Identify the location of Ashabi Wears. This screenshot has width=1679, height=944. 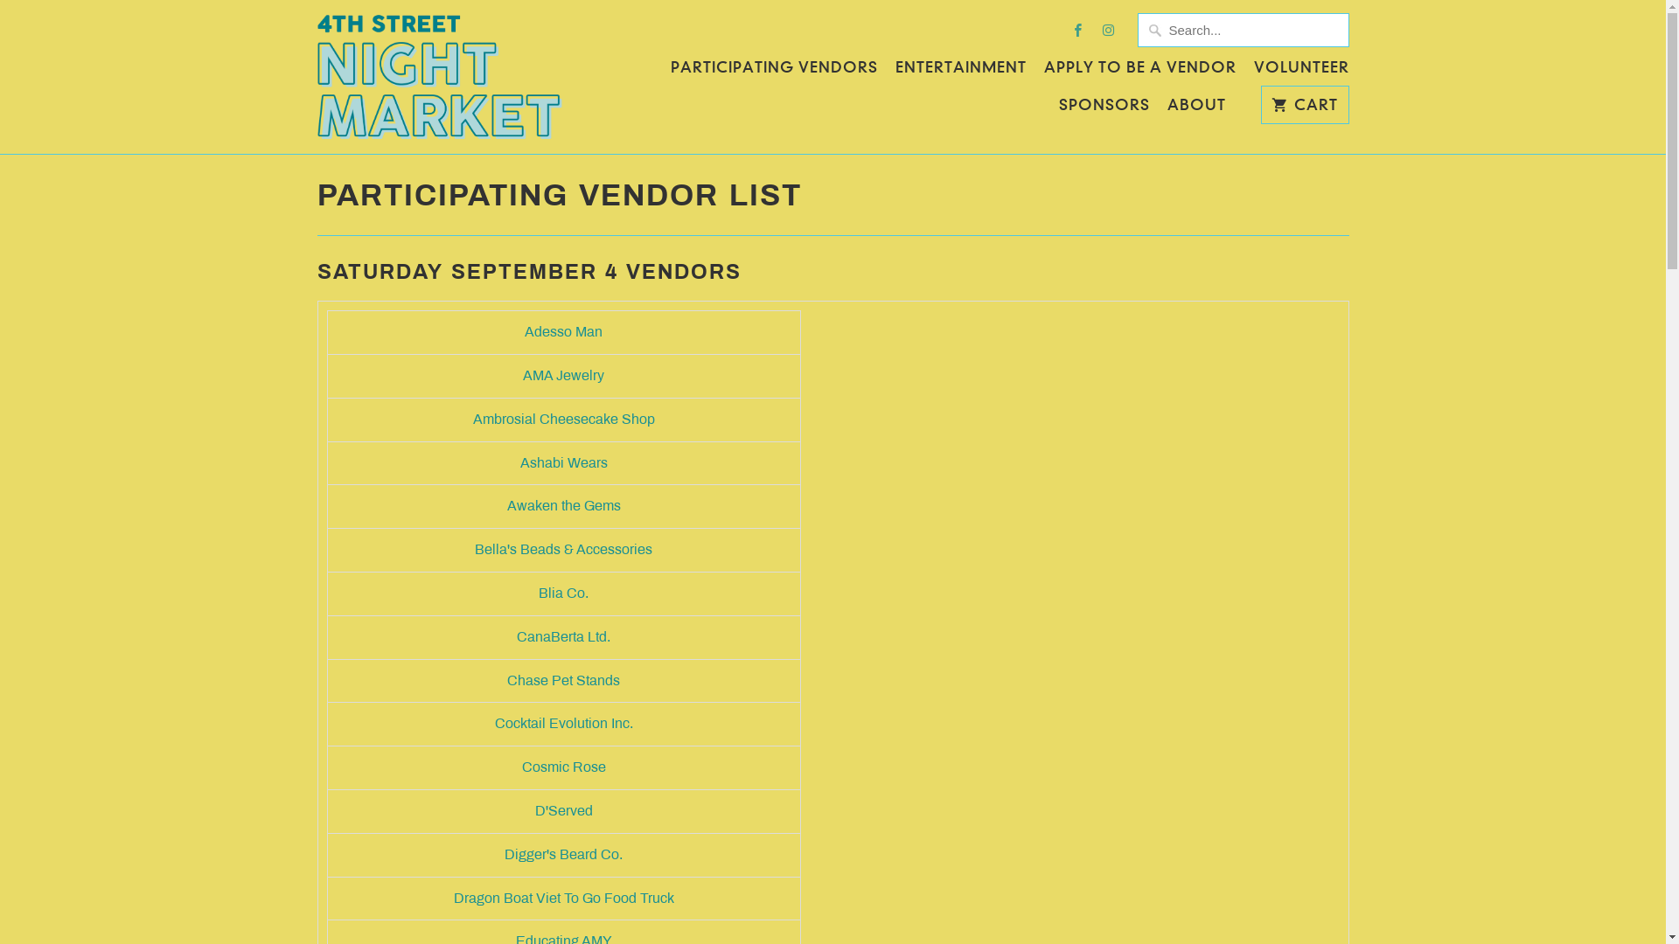
(563, 463).